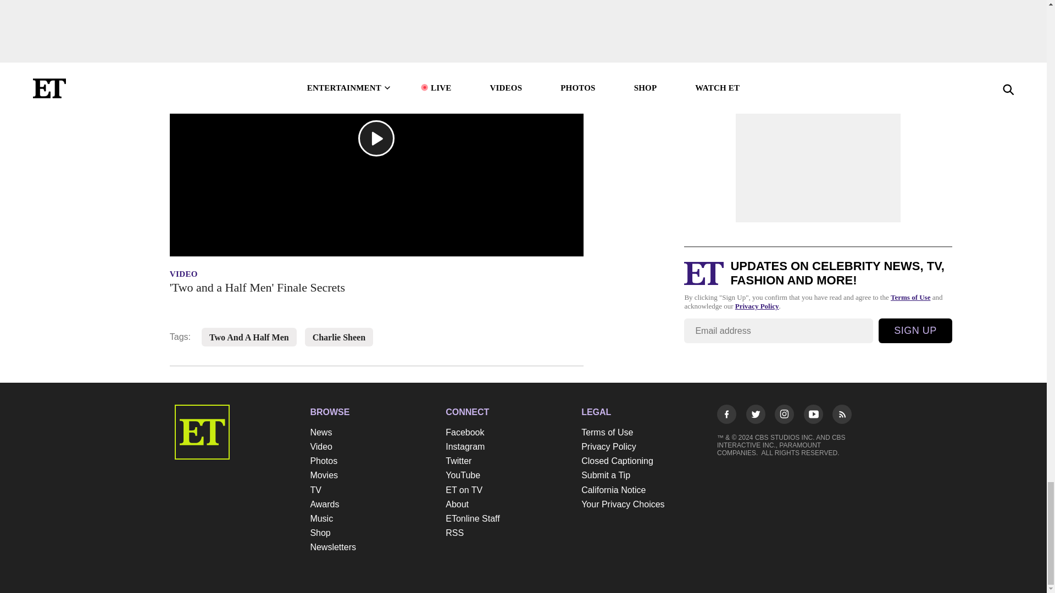  I want to click on News, so click(373, 433).